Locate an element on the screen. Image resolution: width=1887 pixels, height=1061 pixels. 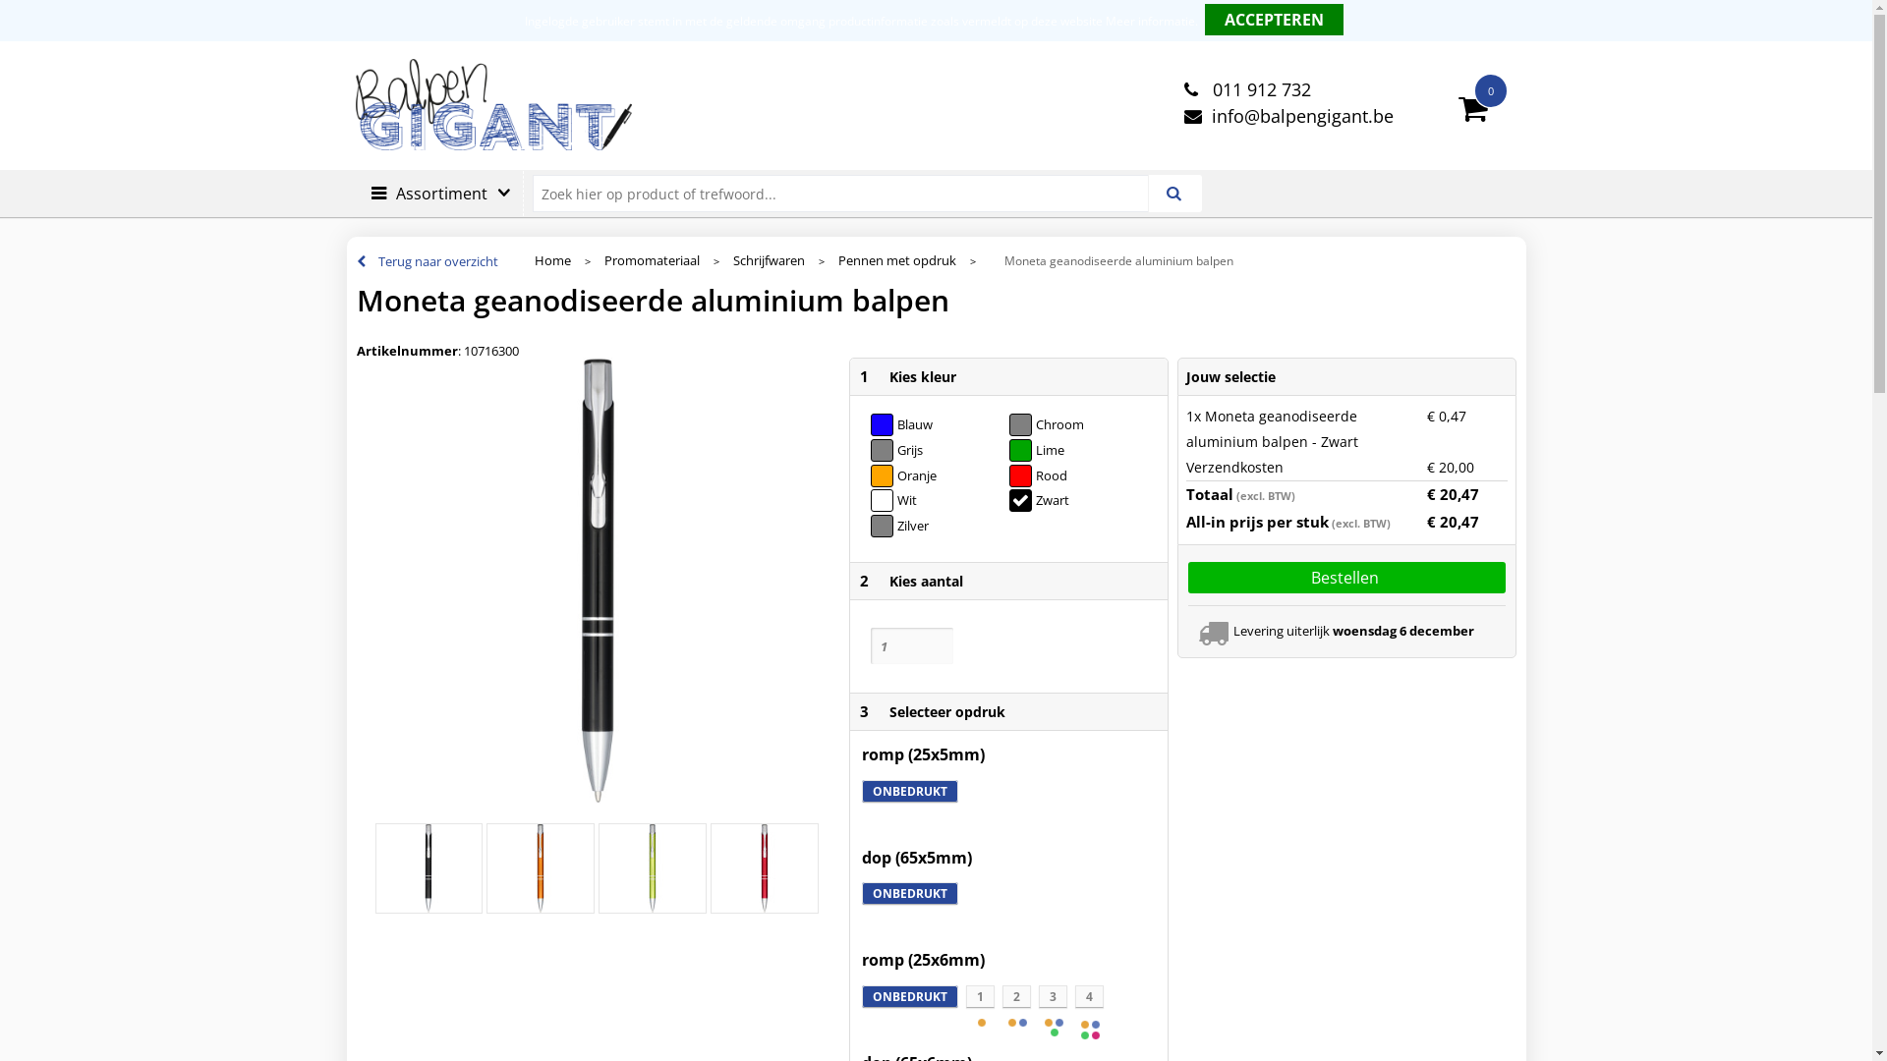
0 is located at coordinates (1491, 90).